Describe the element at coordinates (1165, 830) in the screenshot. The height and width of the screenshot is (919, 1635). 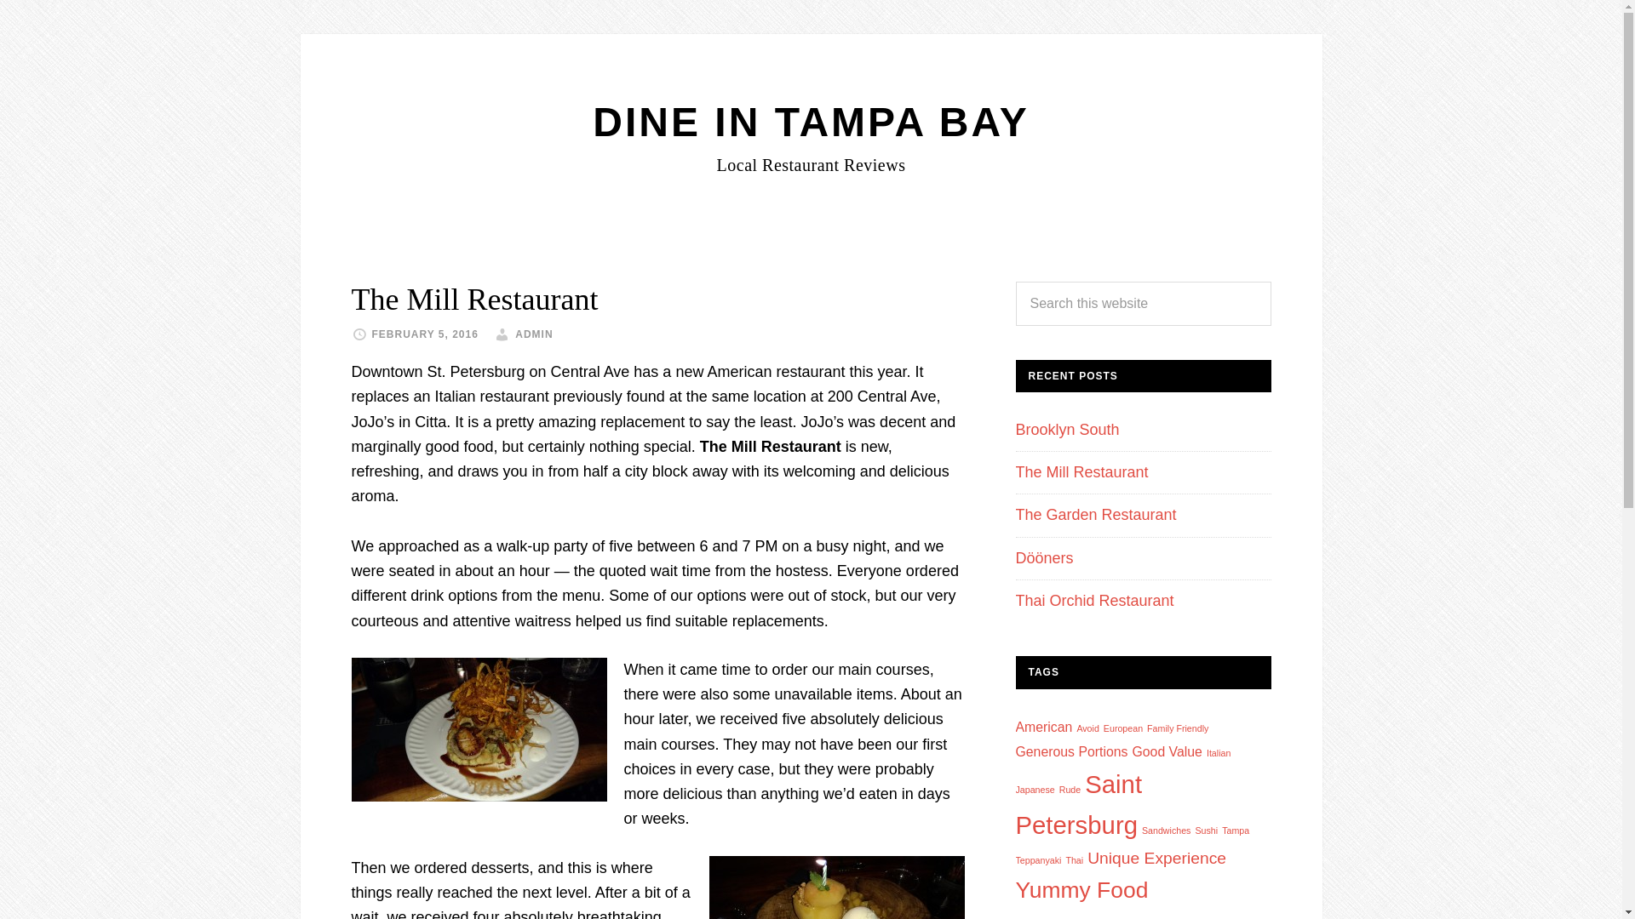
I see `Sandwiches` at that location.